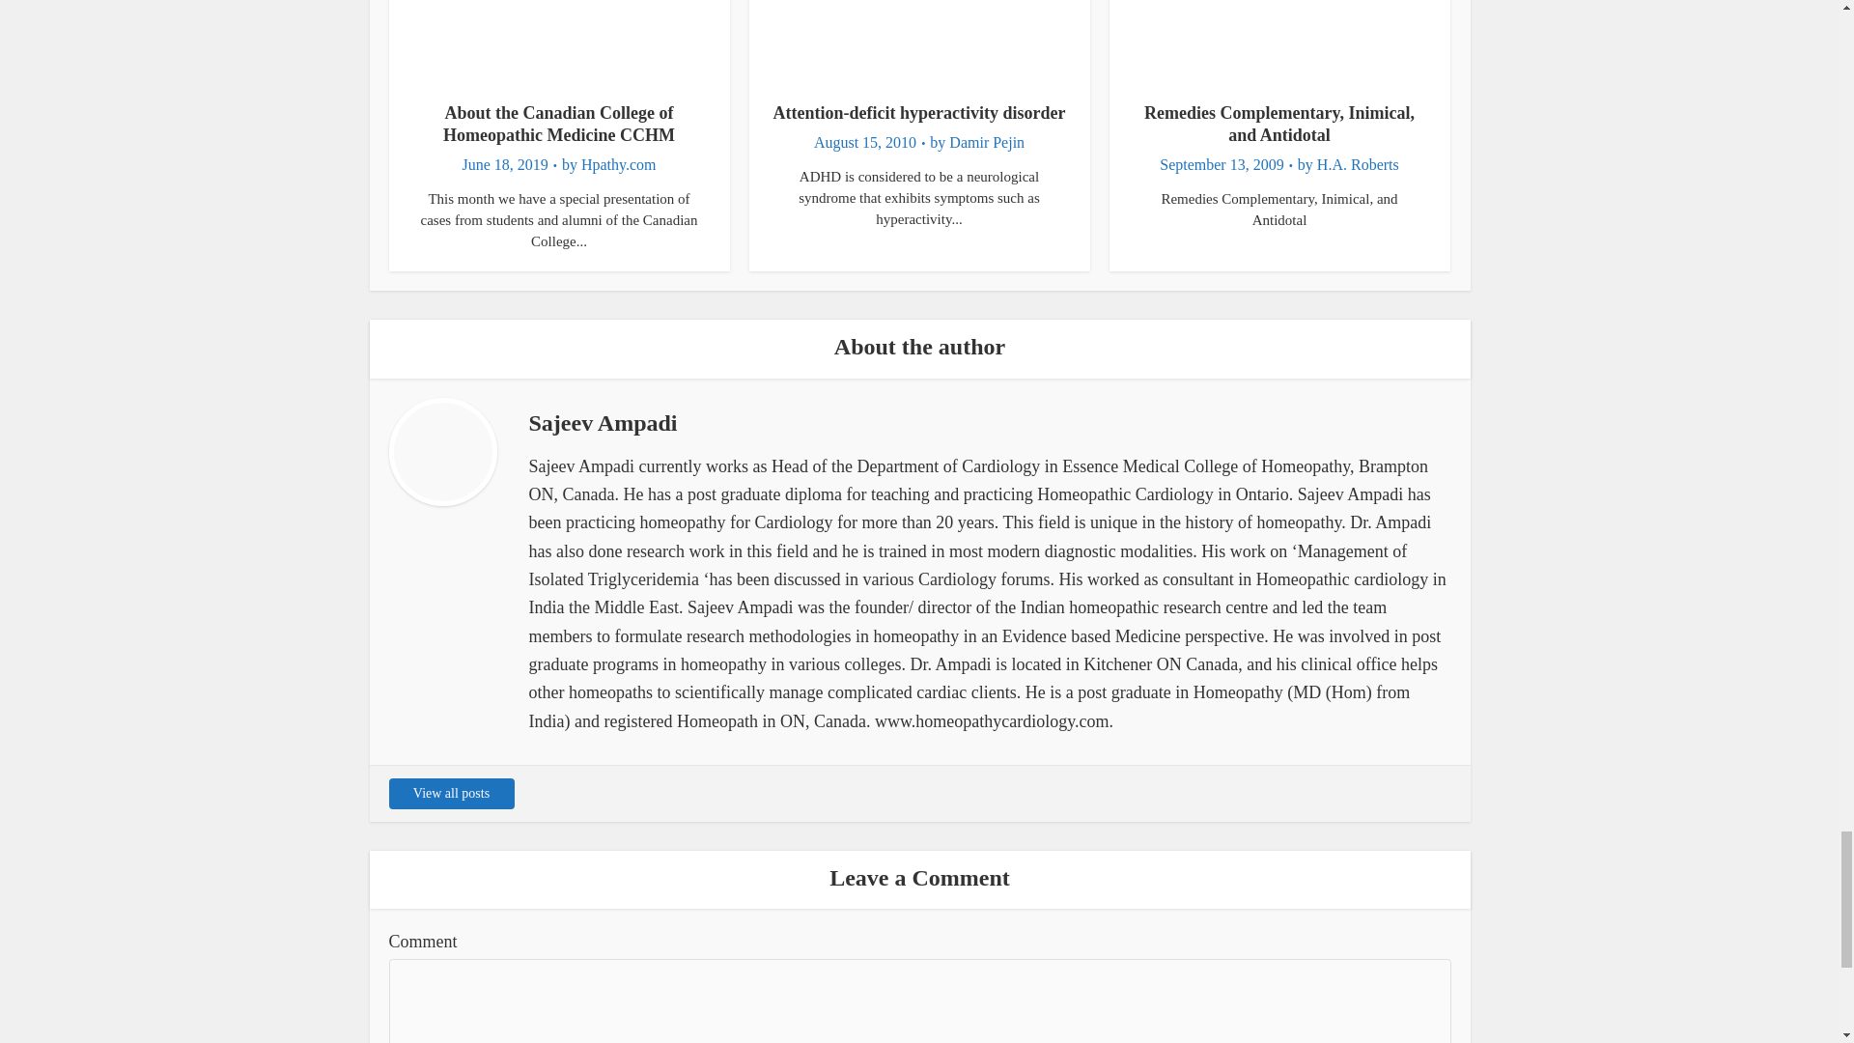  What do you see at coordinates (919, 112) in the screenshot?
I see `Attention-deficit hyperactivity disorder` at bounding box center [919, 112].